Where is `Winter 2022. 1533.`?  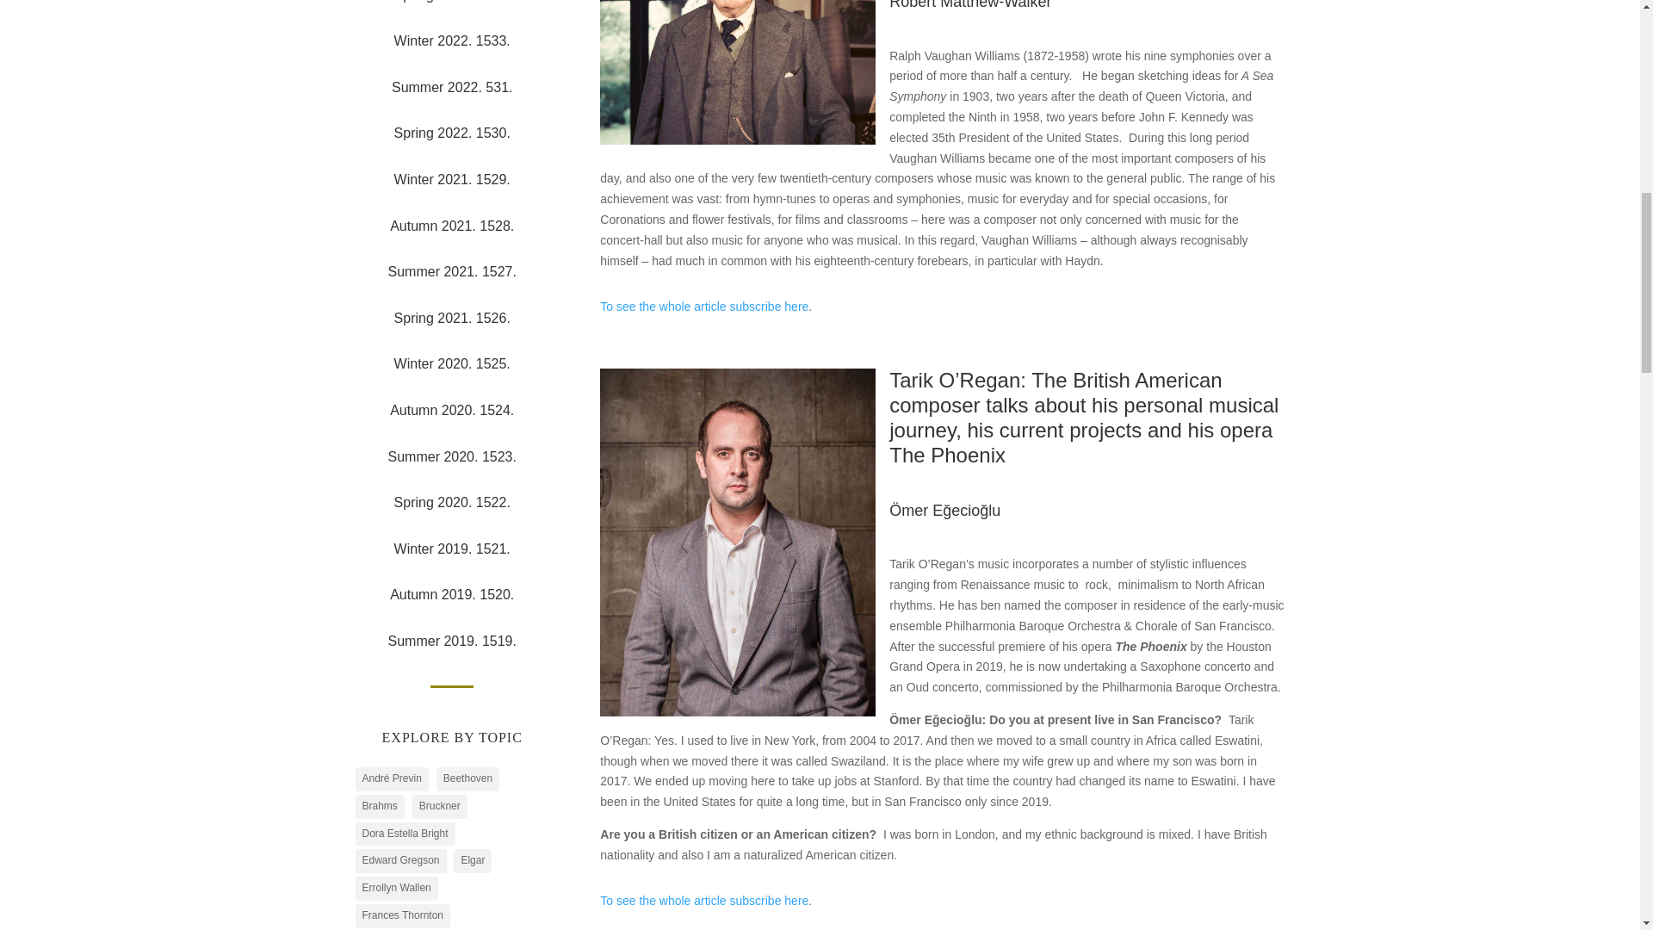
Winter 2022. 1533. is located at coordinates (453, 40).